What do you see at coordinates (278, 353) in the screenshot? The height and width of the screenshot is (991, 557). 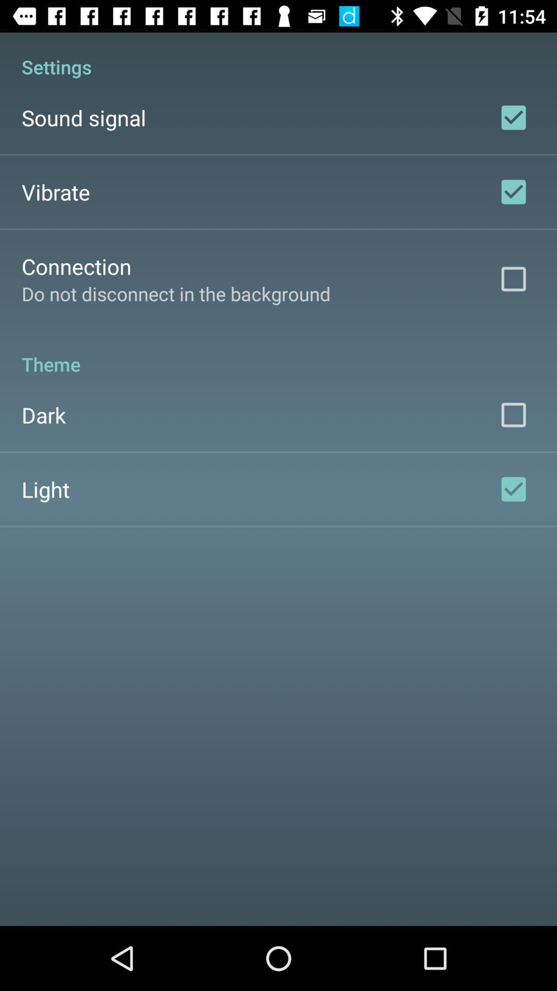 I see `select icon at the center` at bounding box center [278, 353].